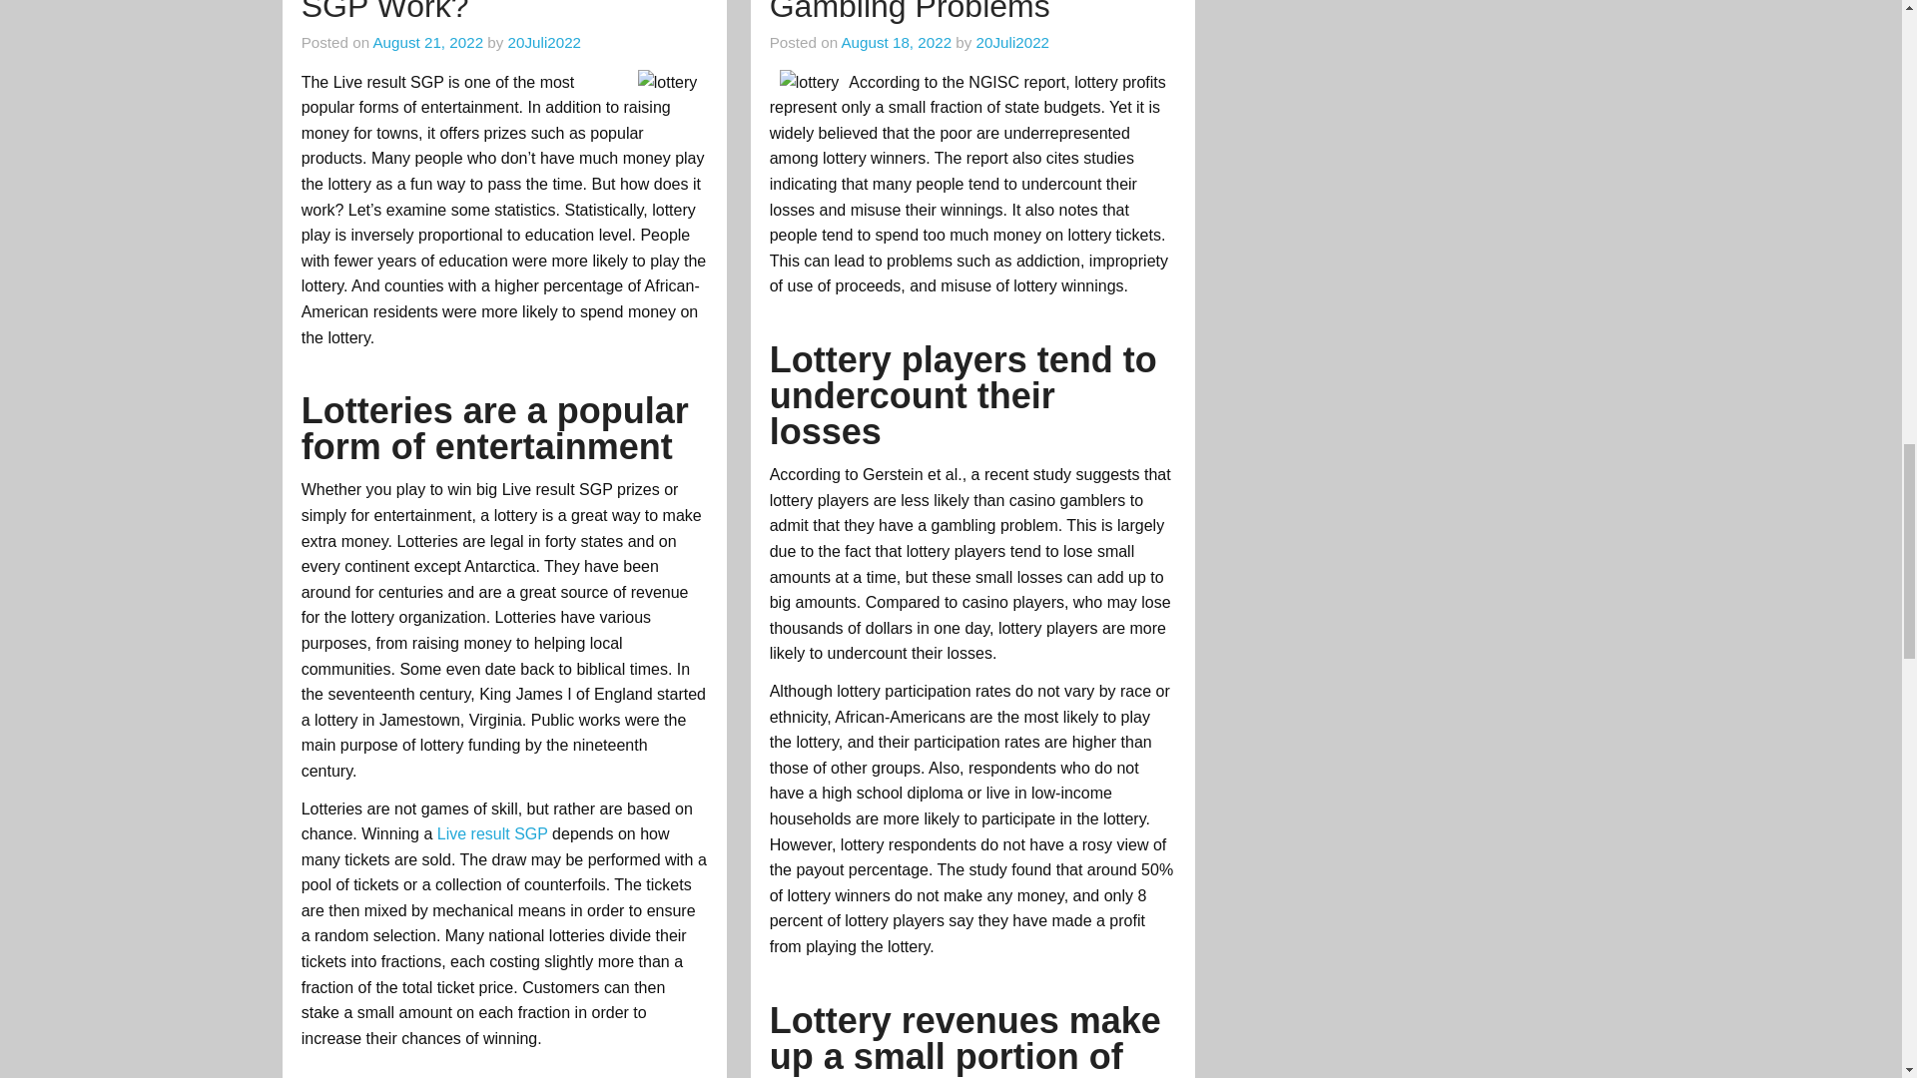  What do you see at coordinates (1012, 42) in the screenshot?
I see `View all posts by 20Juli2022` at bounding box center [1012, 42].